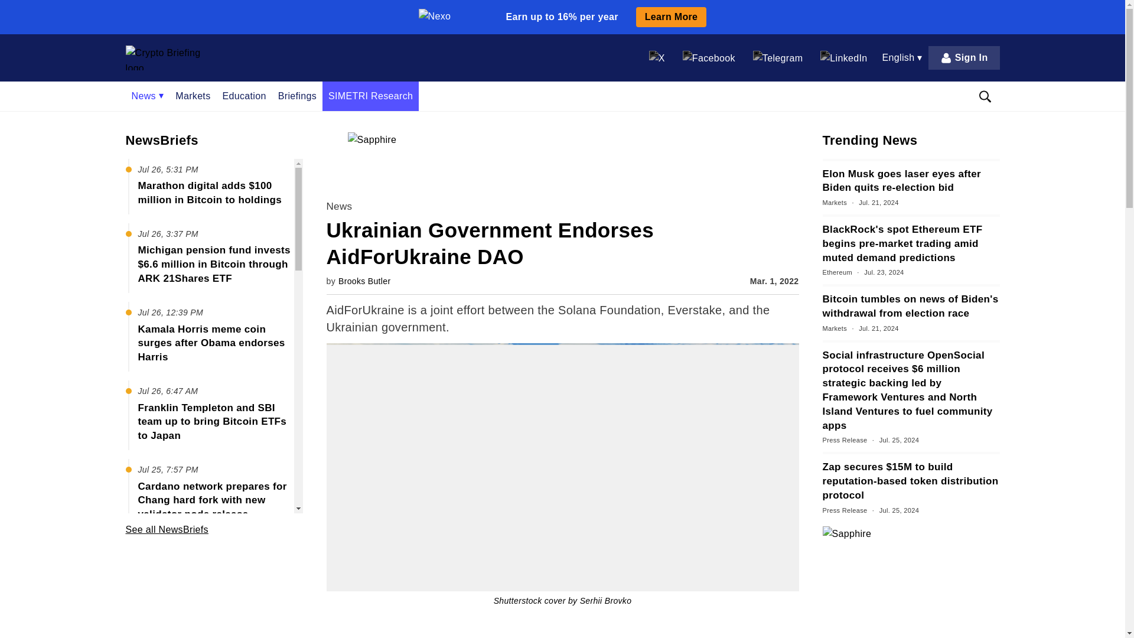 The height and width of the screenshot is (638, 1134). I want to click on Sign In, so click(964, 57).